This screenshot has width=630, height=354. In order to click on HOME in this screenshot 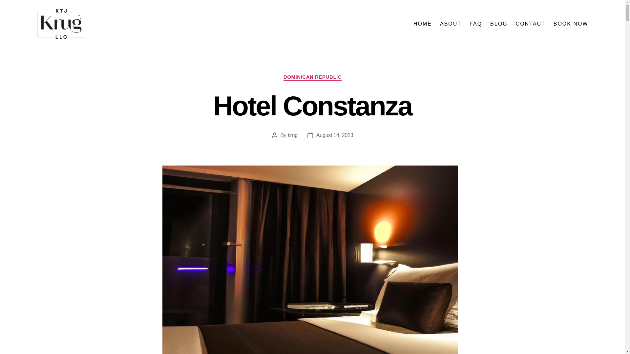, I will do `click(422, 24)`.